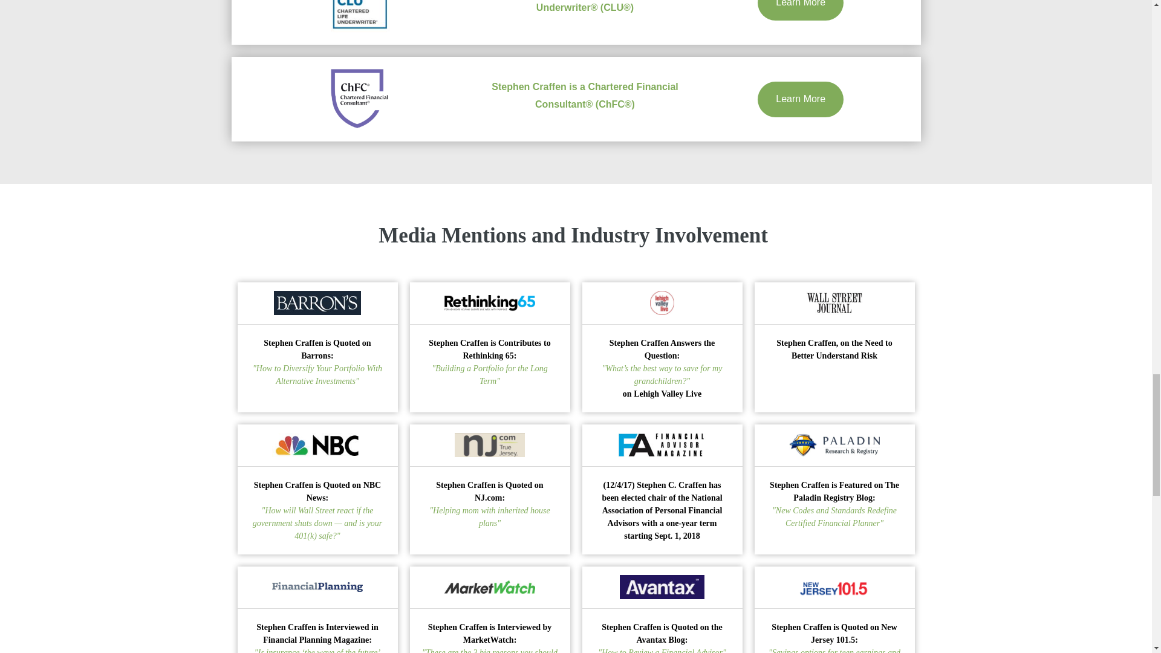 Image resolution: width=1161 pixels, height=653 pixels. What do you see at coordinates (662, 445) in the screenshot?
I see `FinancialAdvisorMag` at bounding box center [662, 445].